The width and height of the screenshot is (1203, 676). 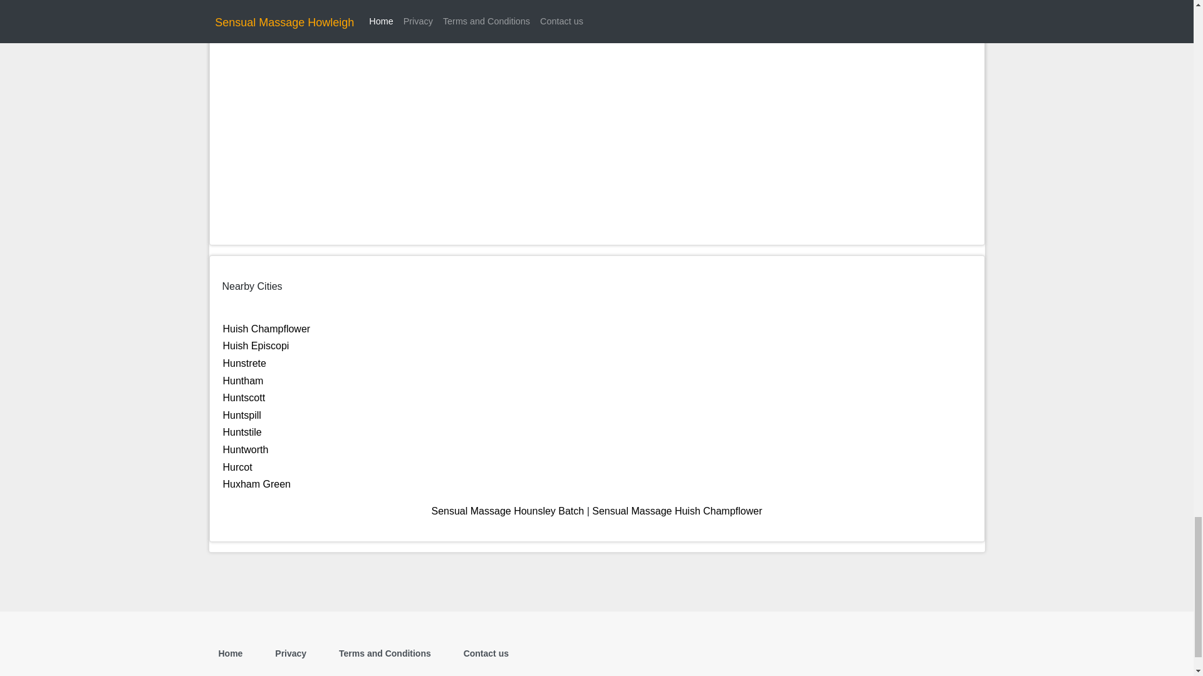 I want to click on Huntham, so click(x=243, y=381).